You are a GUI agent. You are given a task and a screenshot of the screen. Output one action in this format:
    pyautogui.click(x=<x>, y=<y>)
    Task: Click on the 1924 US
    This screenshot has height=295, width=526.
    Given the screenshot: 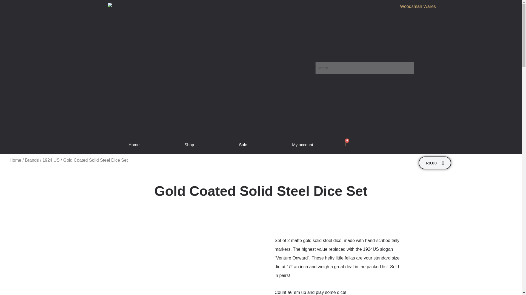 What is the action you would take?
    pyautogui.click(x=51, y=160)
    